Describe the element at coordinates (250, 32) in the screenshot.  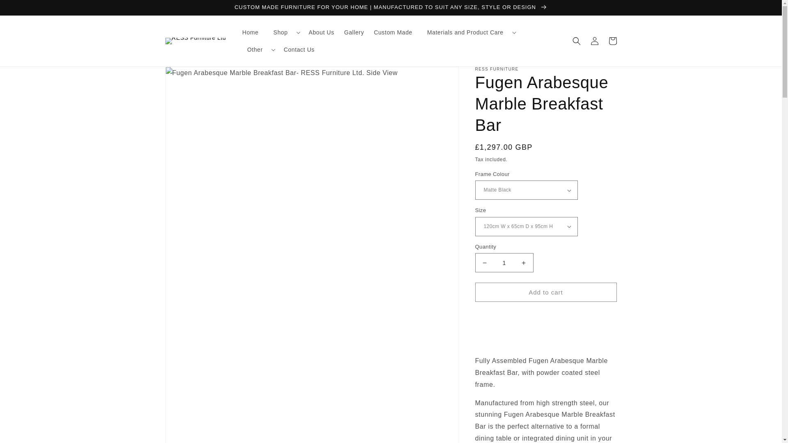
I see `Home` at that location.